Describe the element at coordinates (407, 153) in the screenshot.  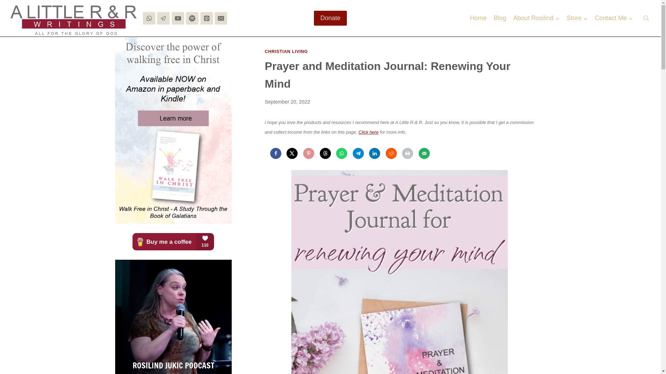
I see `Print this webpage` at that location.